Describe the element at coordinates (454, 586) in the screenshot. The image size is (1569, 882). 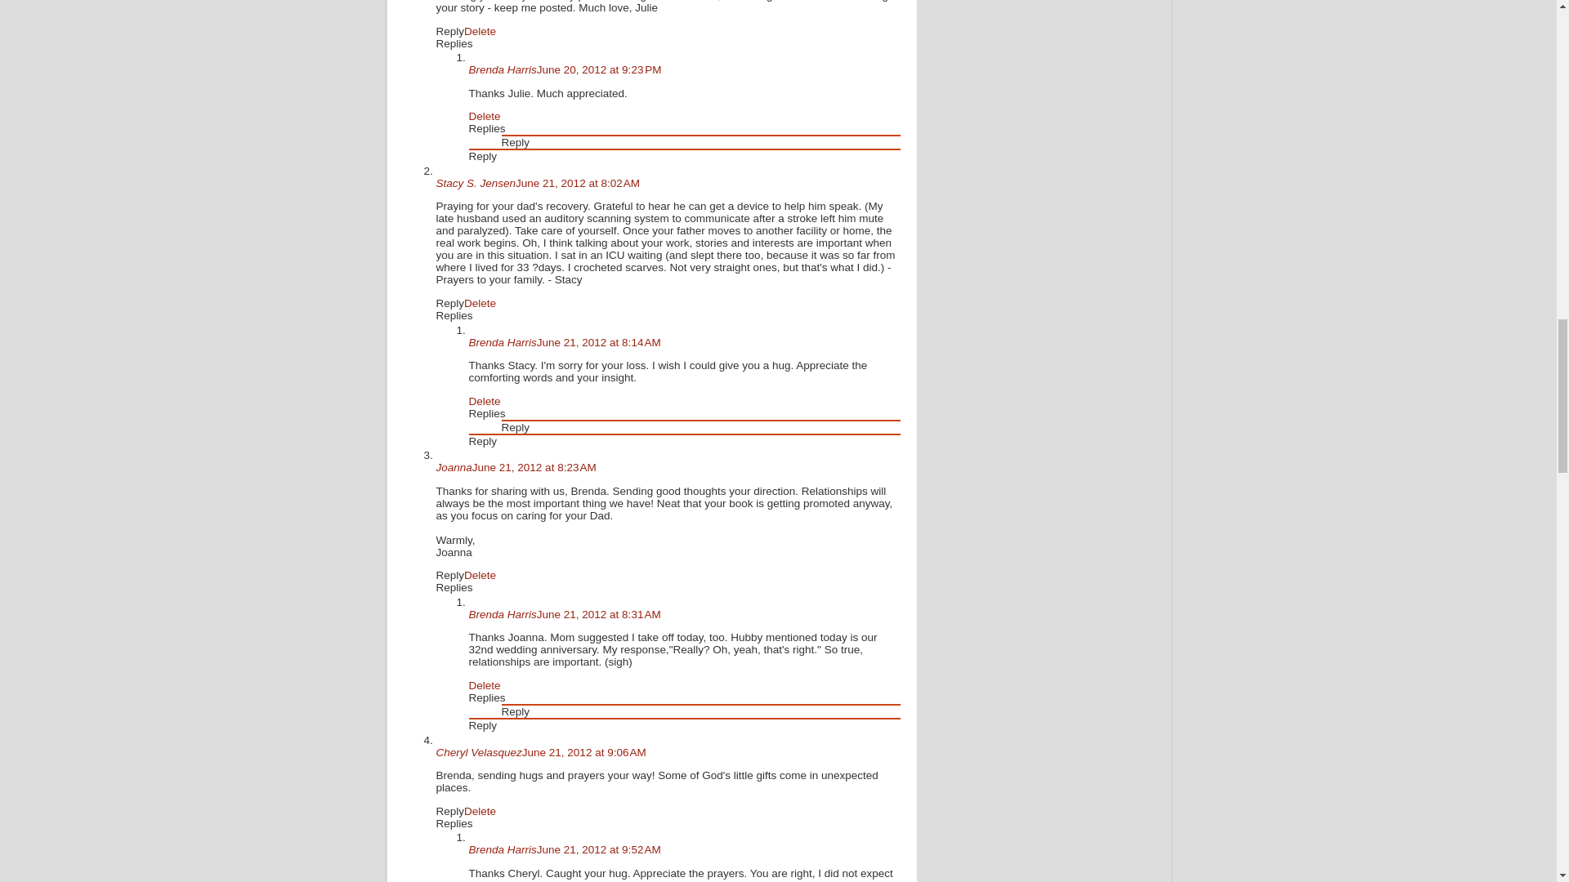
I see `Replies` at that location.